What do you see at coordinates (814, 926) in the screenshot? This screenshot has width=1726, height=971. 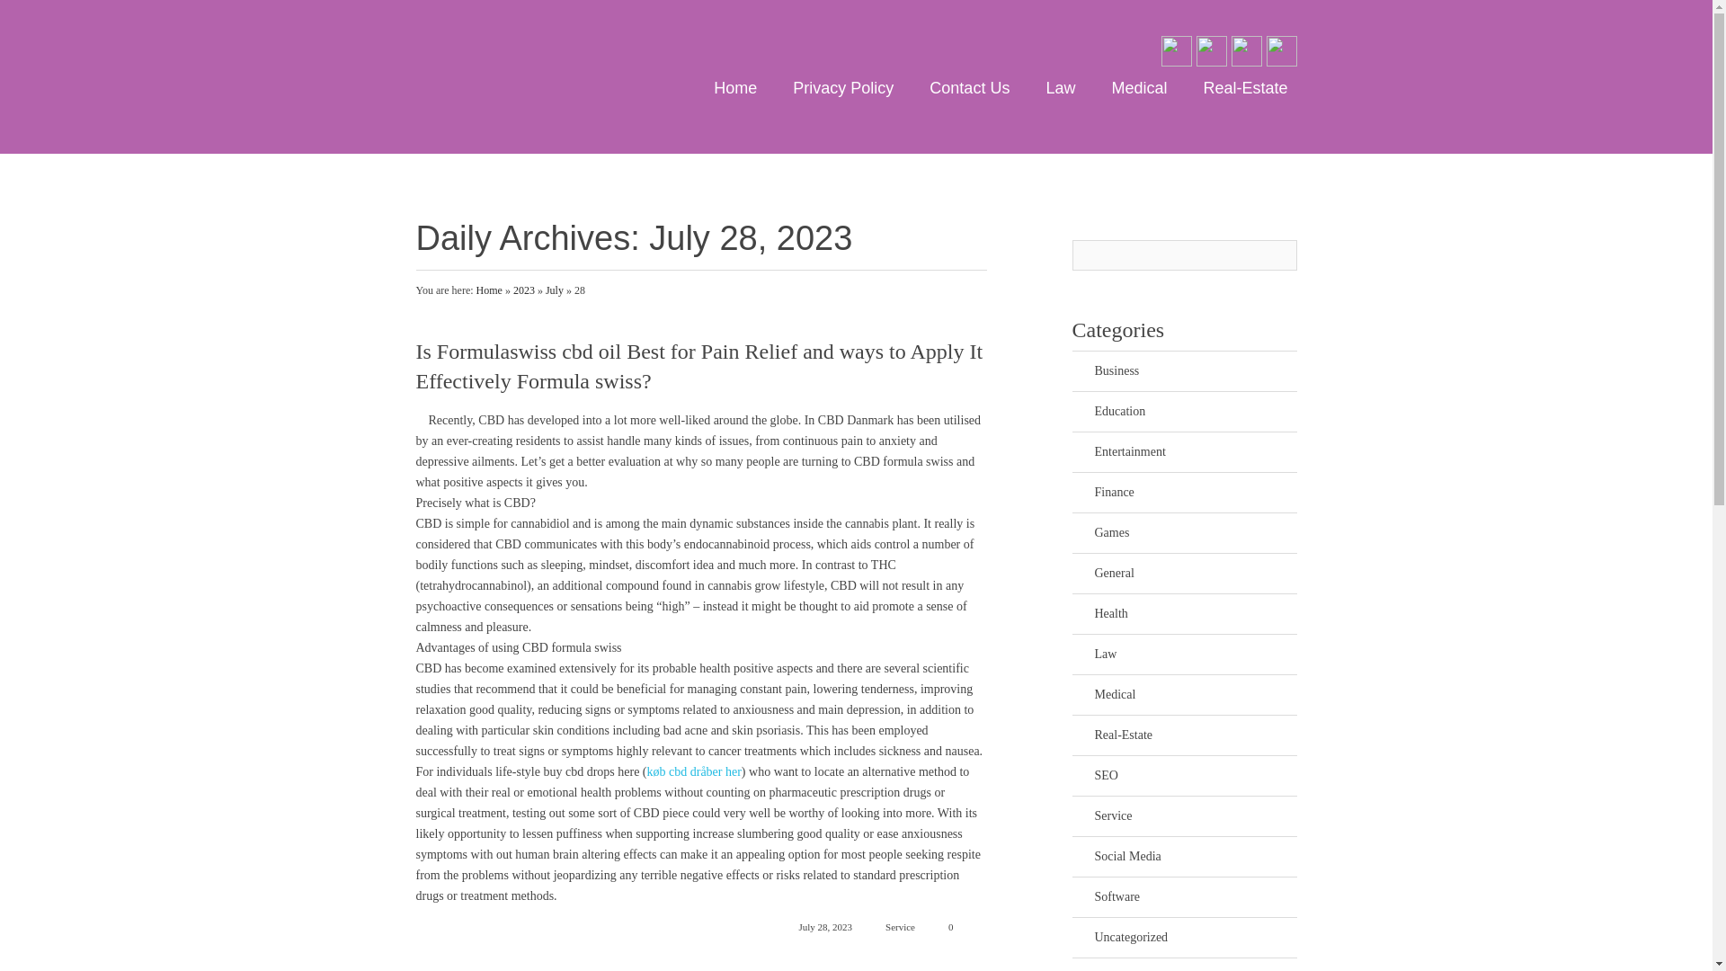 I see `July 28, 2023` at bounding box center [814, 926].